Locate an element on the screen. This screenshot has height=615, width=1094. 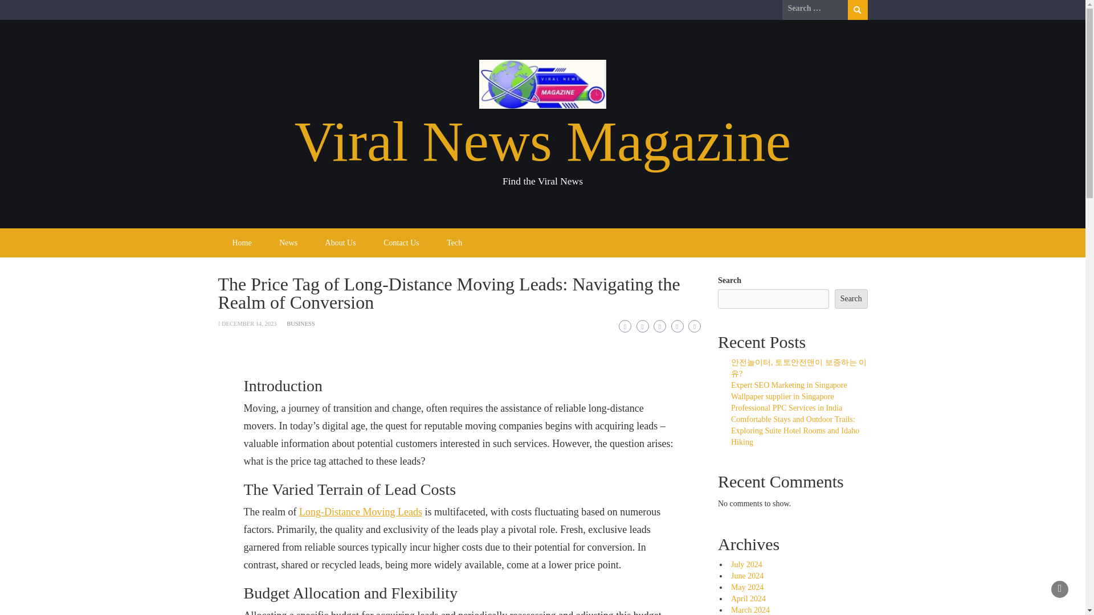
April 2024 is located at coordinates (748, 599).